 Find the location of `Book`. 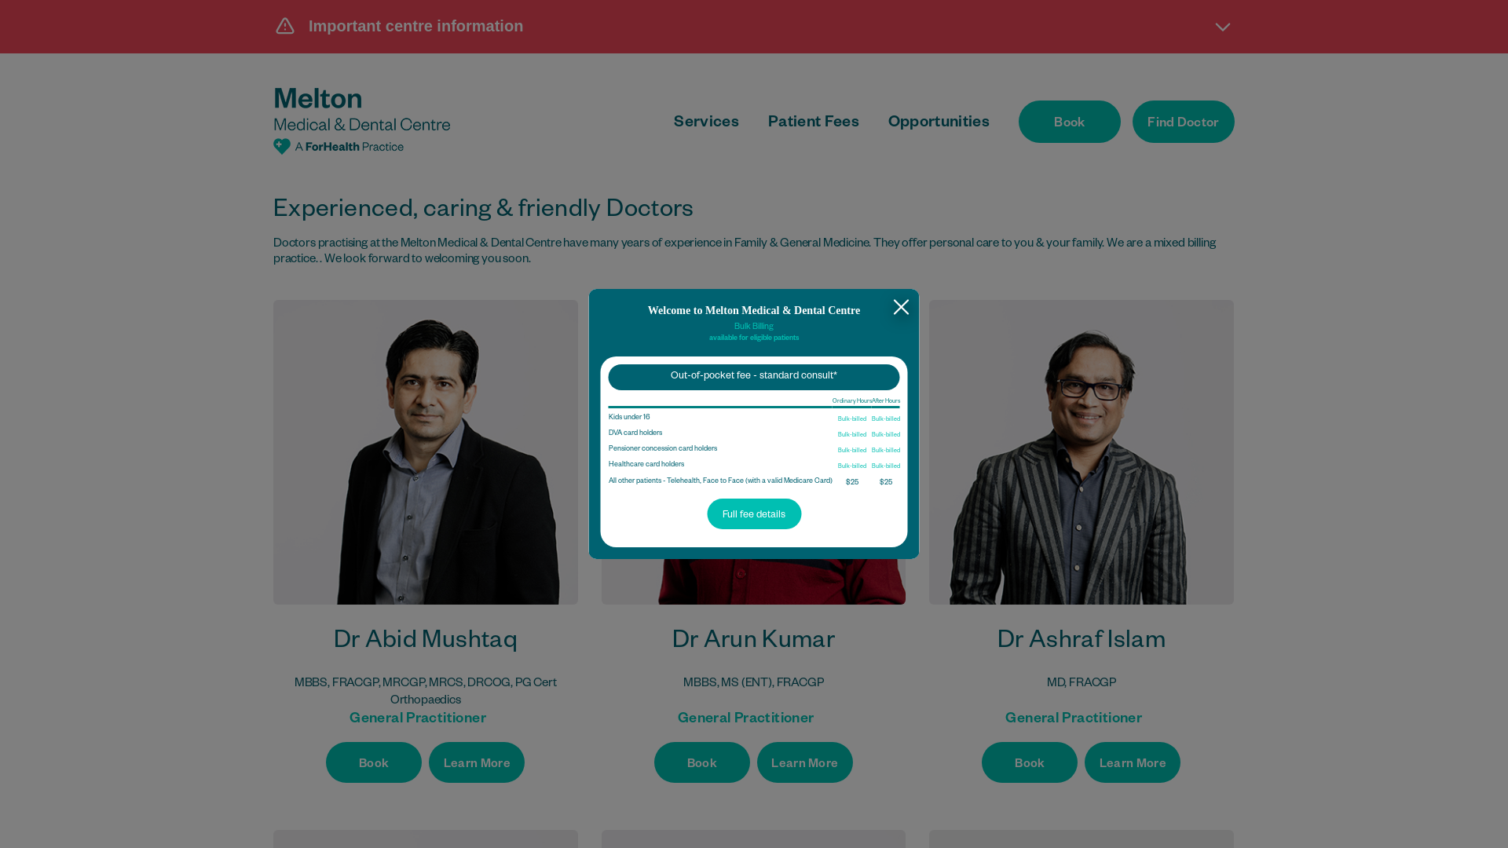

Book is located at coordinates (1070, 122).